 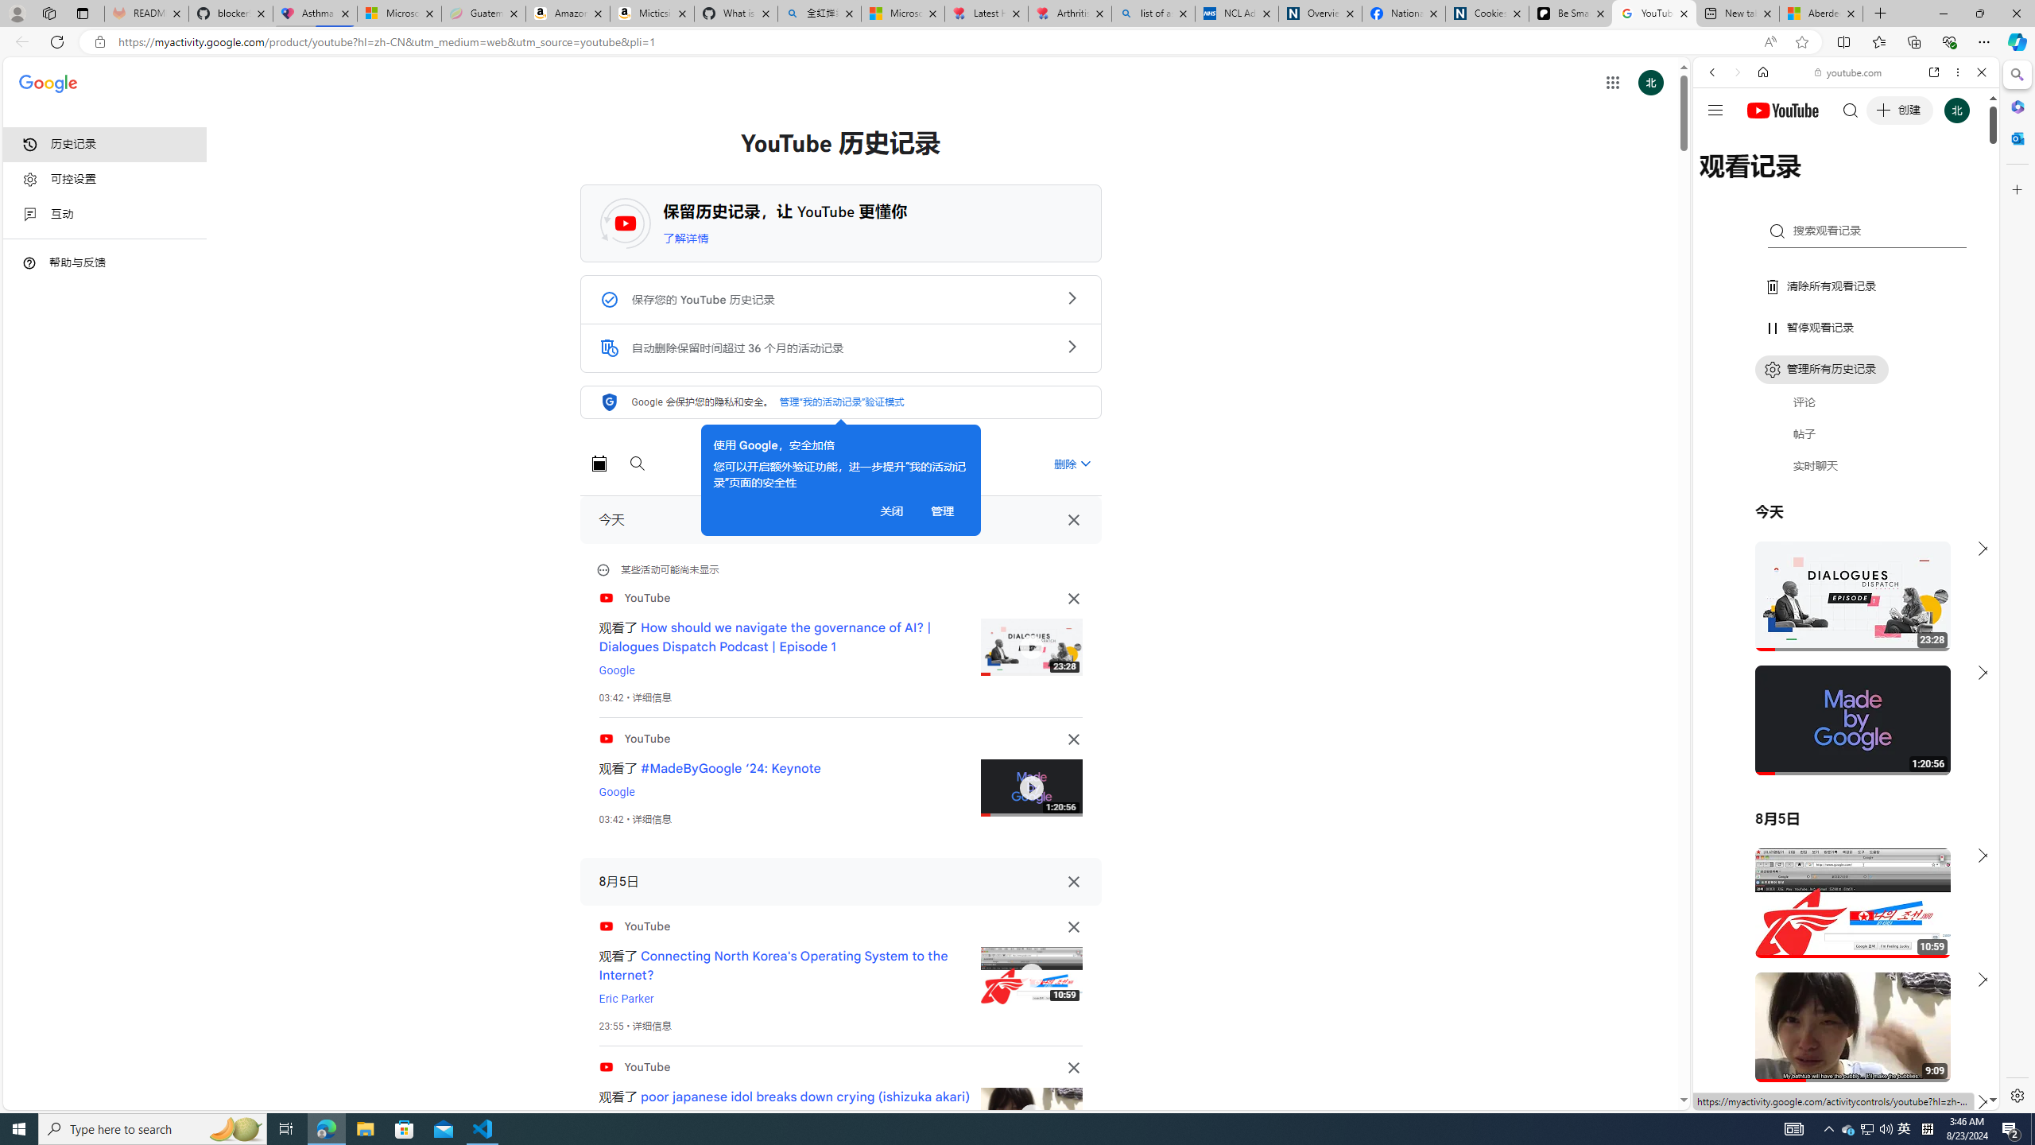 What do you see at coordinates (1839, 784) in the screenshot?
I see `YouTube - YouTube` at bounding box center [1839, 784].